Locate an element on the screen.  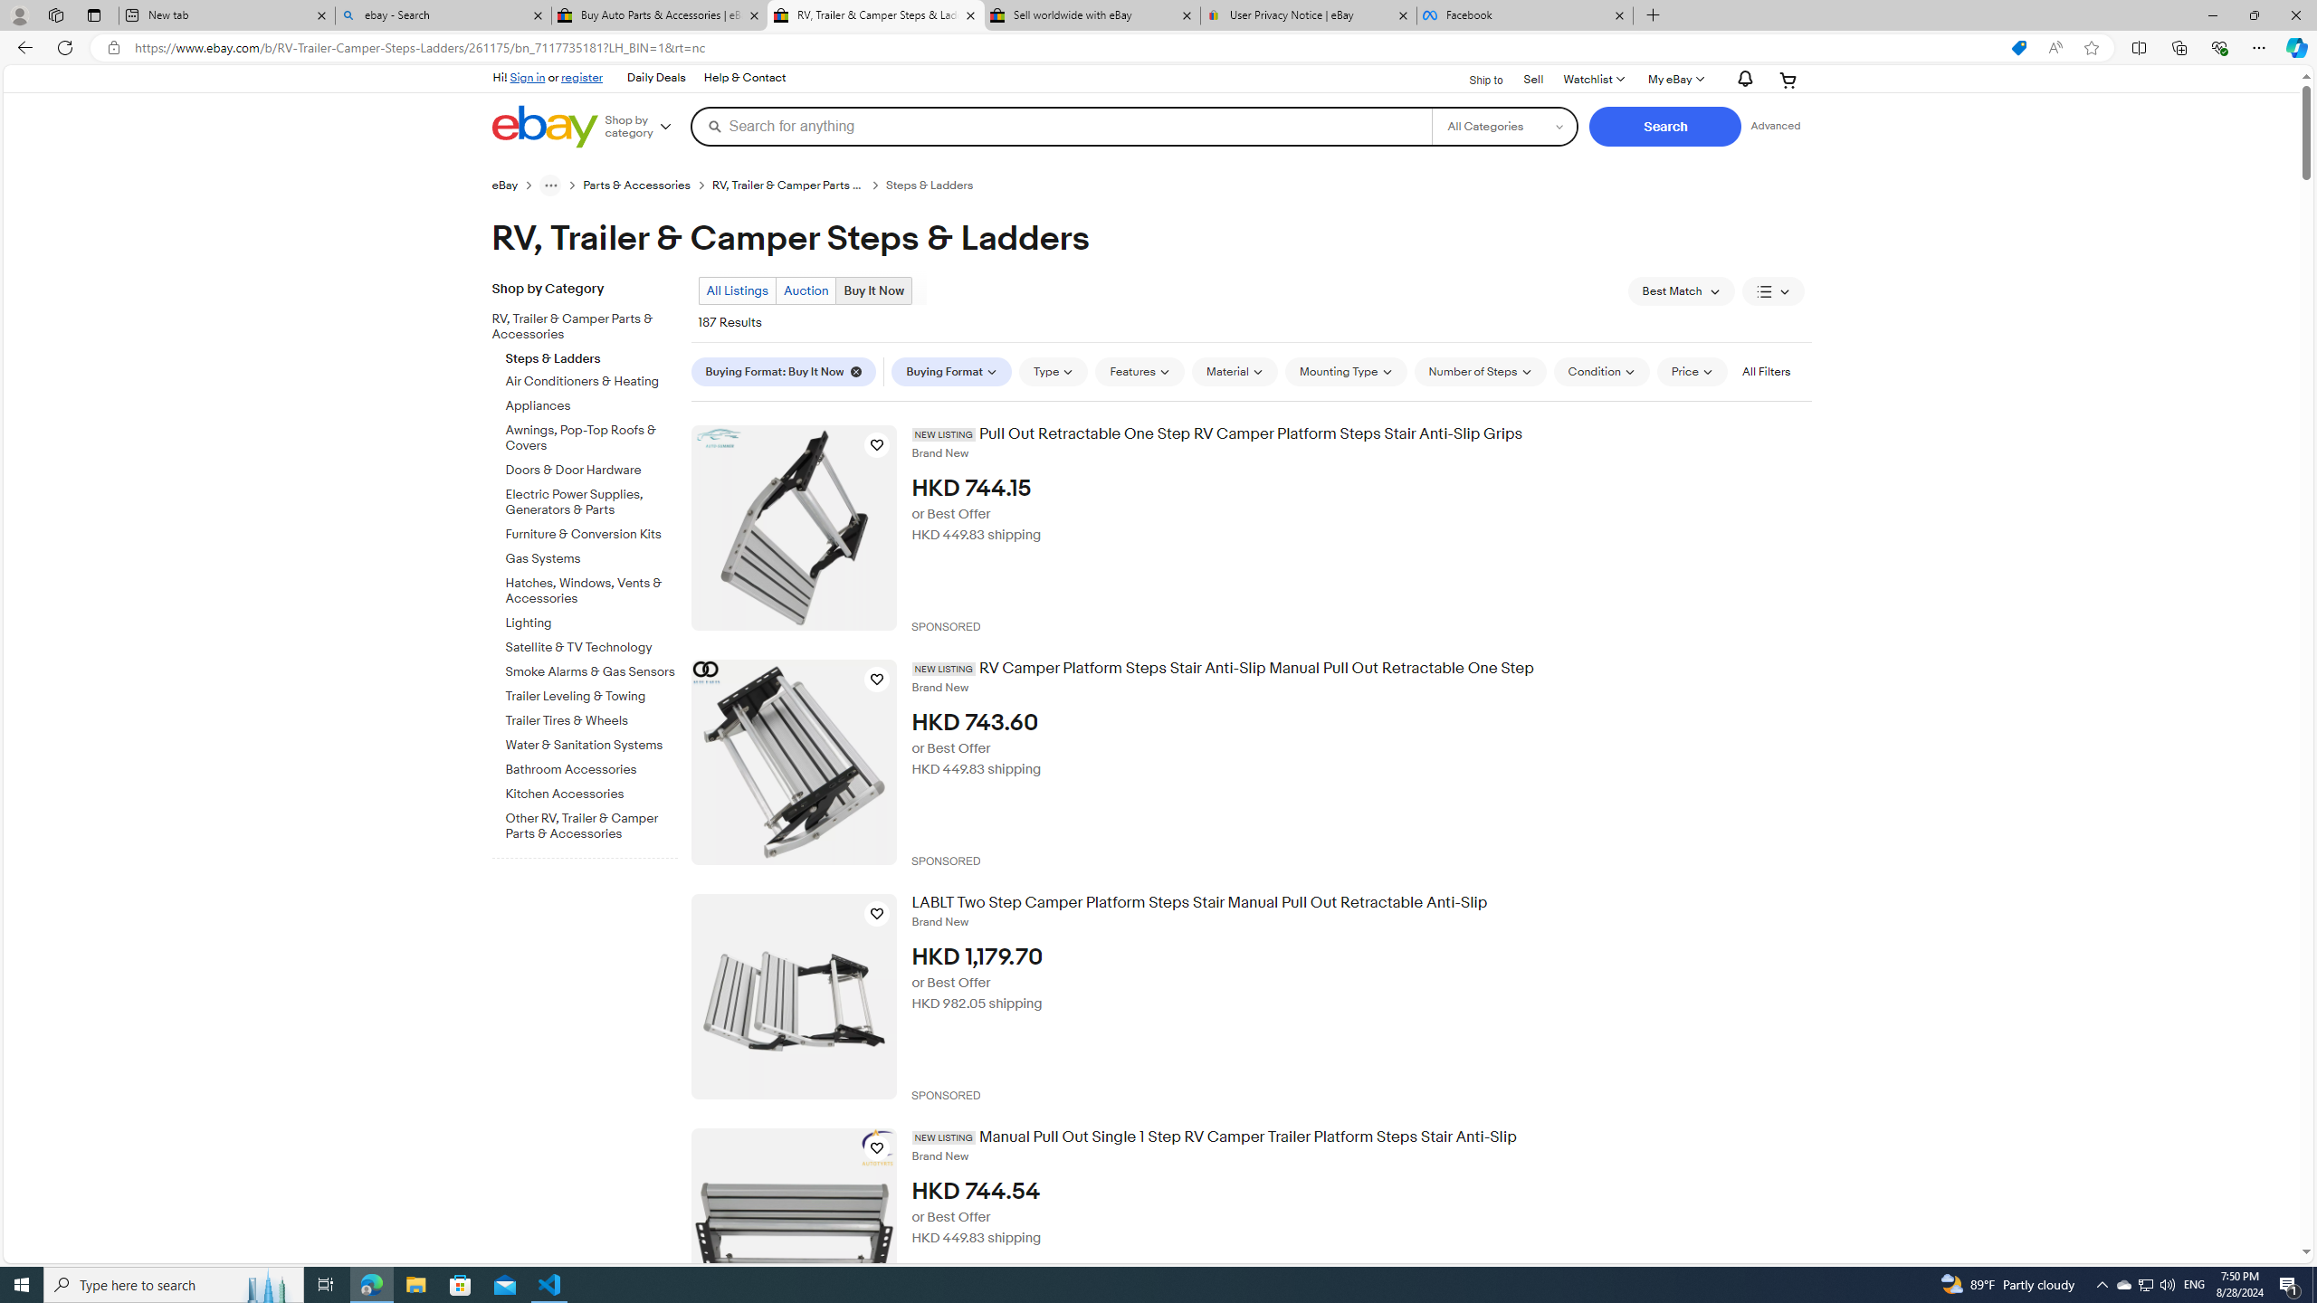
Sign in is located at coordinates (529, 77).